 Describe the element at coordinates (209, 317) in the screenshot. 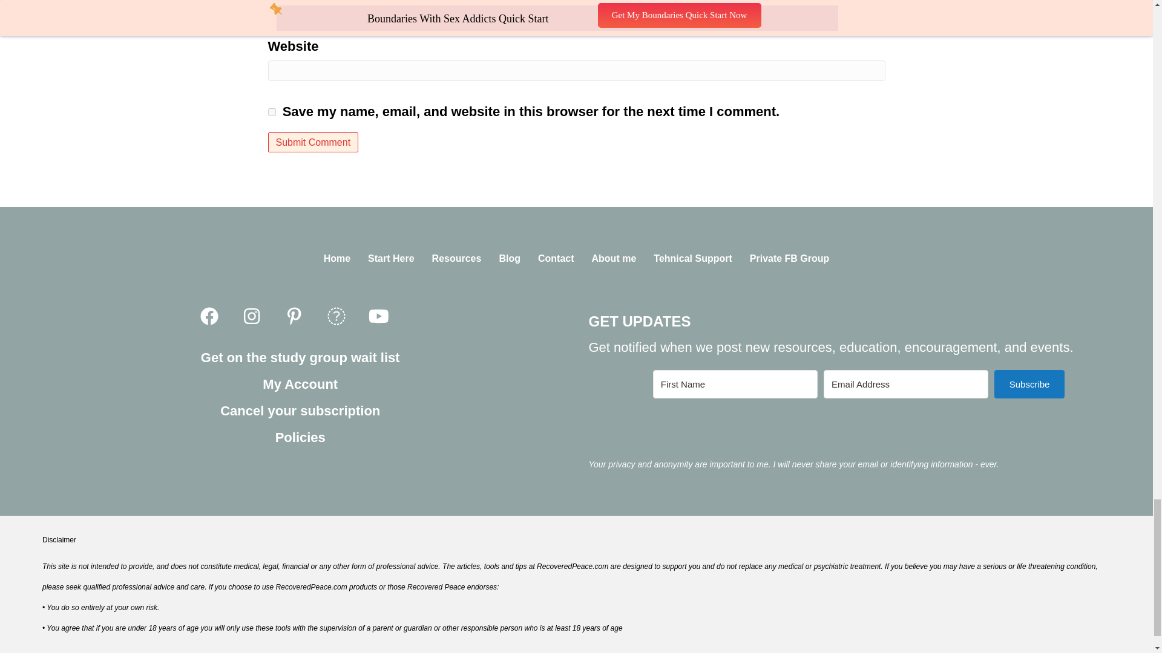

I see `Facebook` at that location.